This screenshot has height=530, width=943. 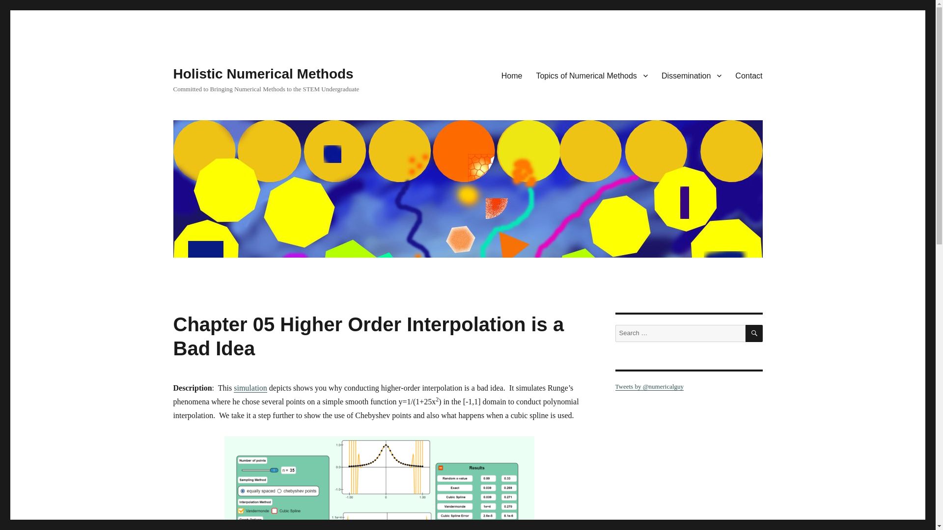 I want to click on Contact, so click(x=749, y=75).